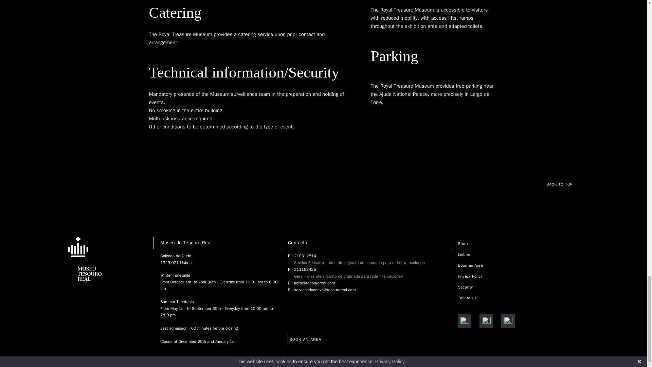  Describe the element at coordinates (467, 298) in the screenshot. I see `Talk to Us` at that location.